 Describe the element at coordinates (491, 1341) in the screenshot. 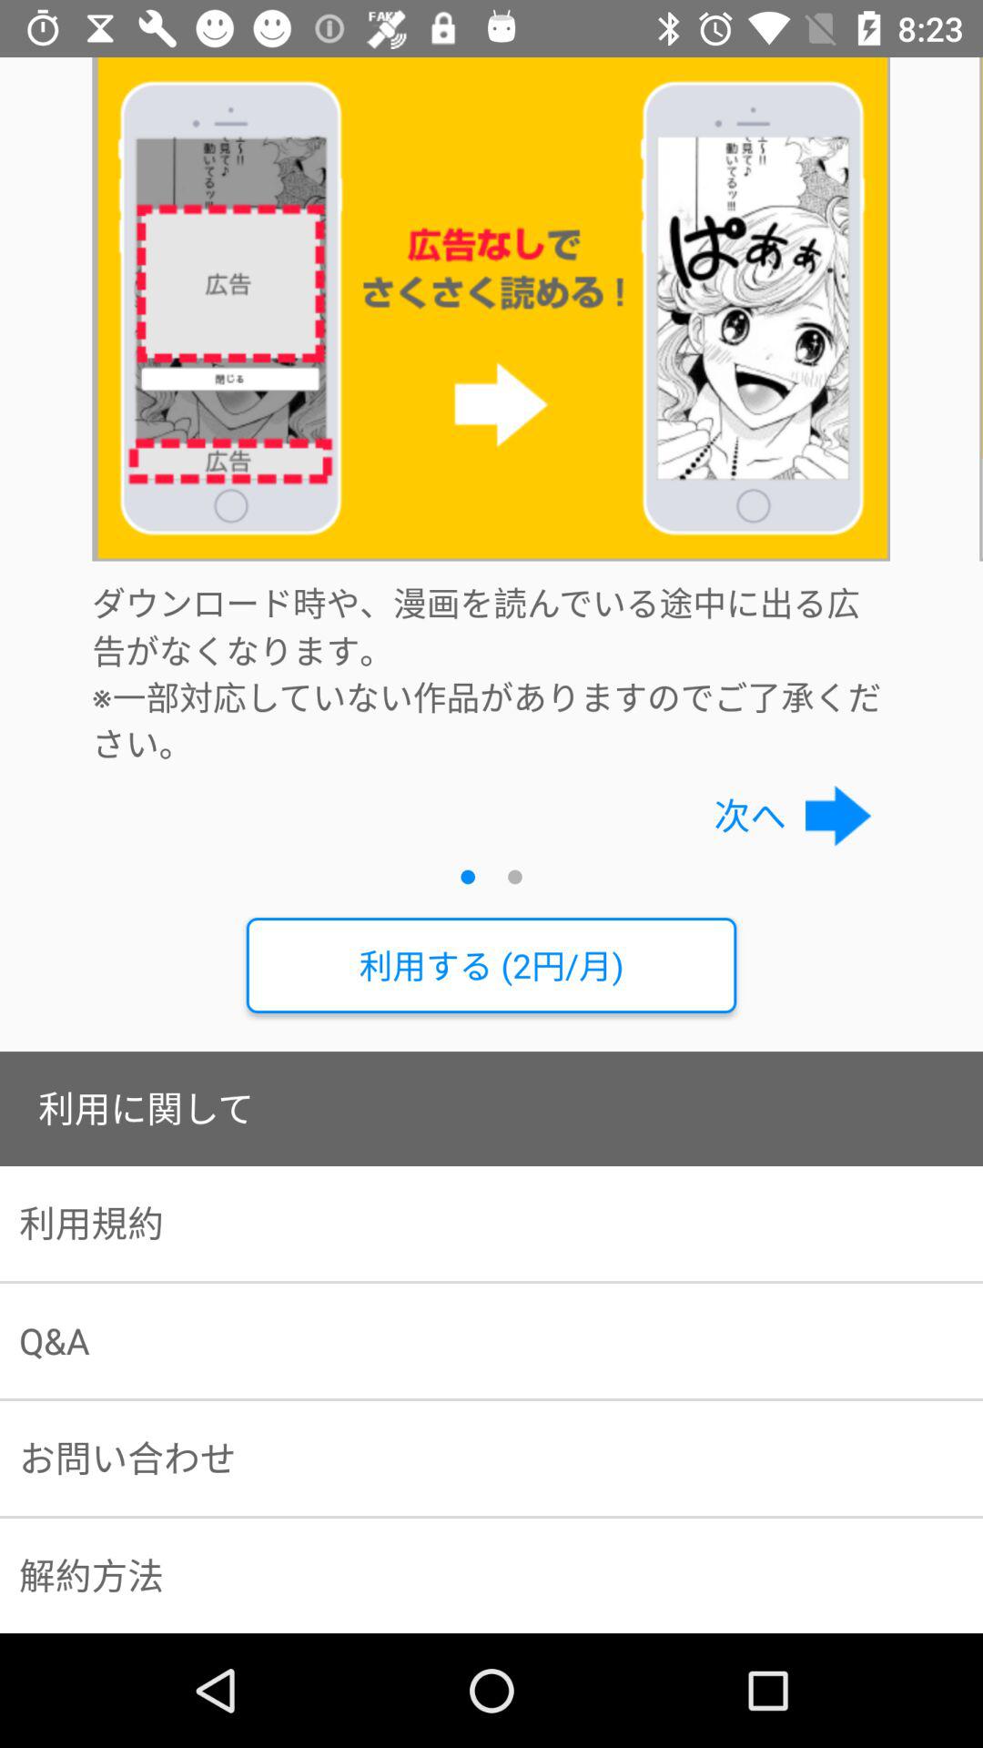

I see `swipe until the q&a icon` at that location.